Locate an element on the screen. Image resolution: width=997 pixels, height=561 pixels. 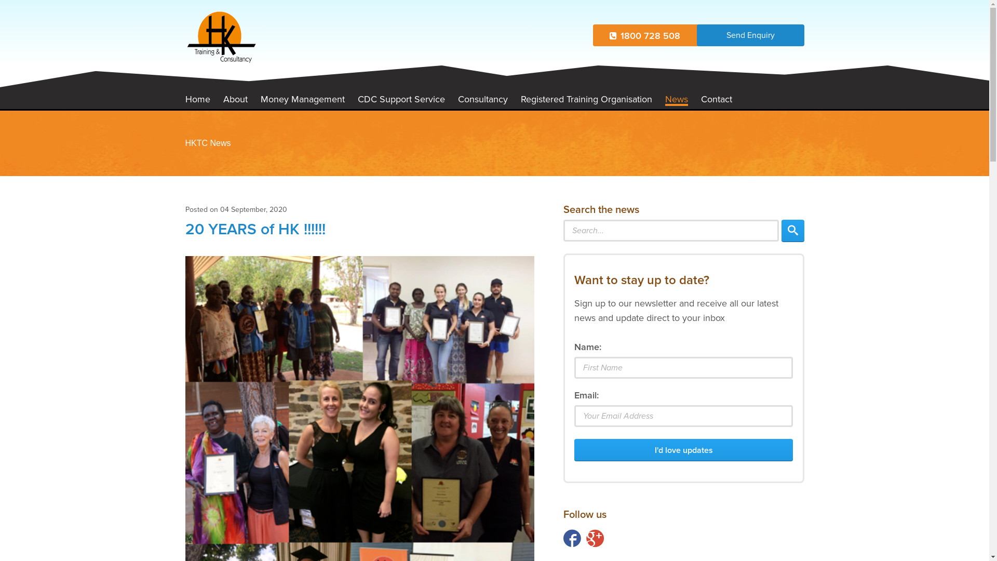
Home is located at coordinates (197, 99).